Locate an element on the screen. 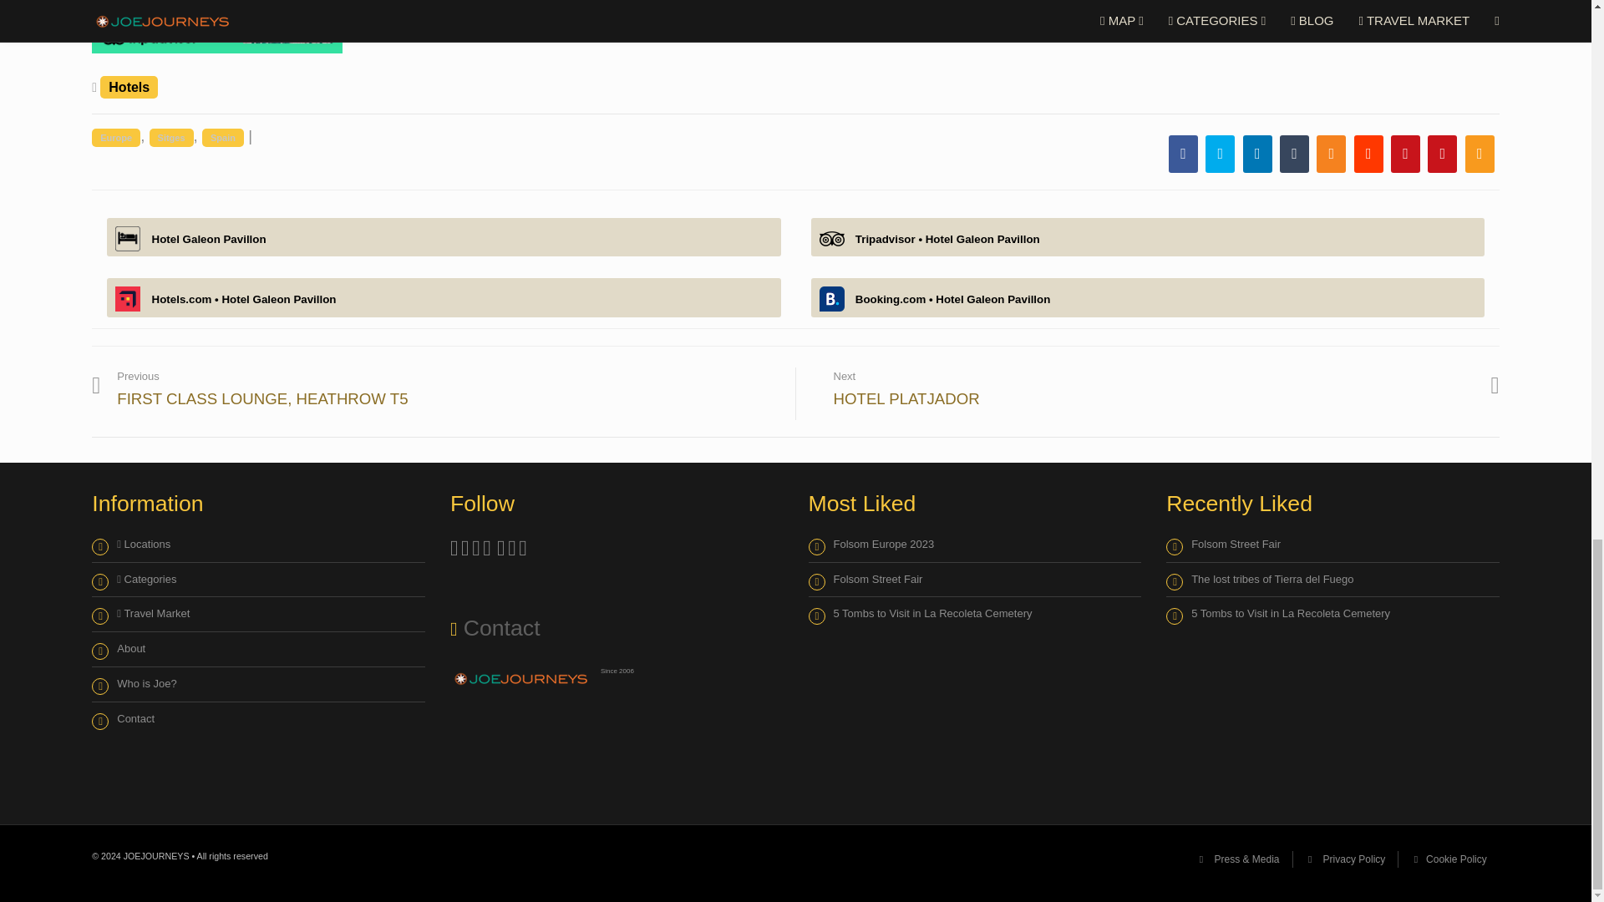 The height and width of the screenshot is (902, 1604). Folsom Europe 2023 is located at coordinates (871, 545).